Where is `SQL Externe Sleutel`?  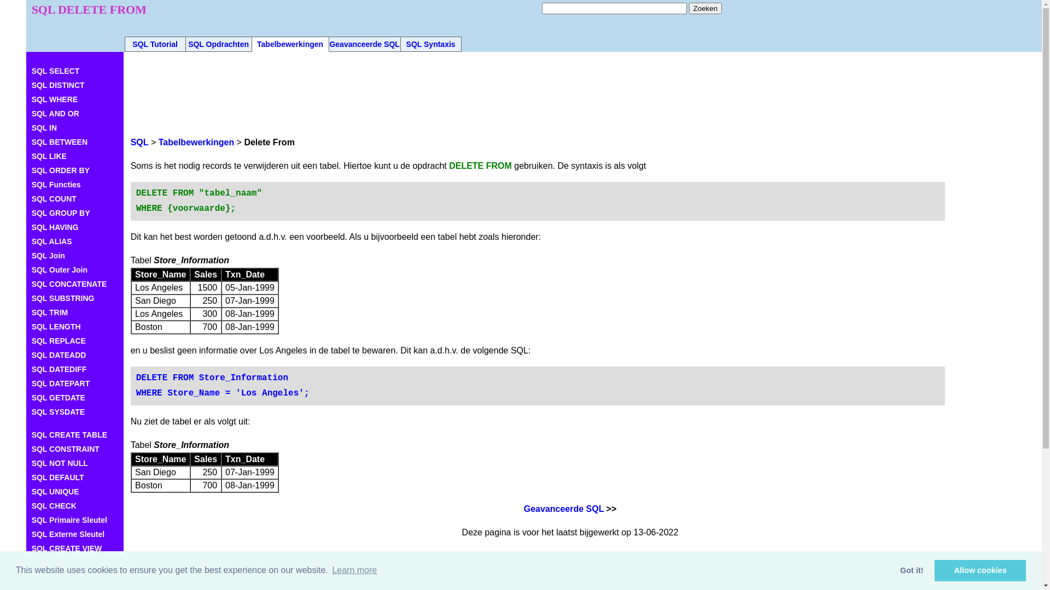 SQL Externe Sleutel is located at coordinates (75, 534).